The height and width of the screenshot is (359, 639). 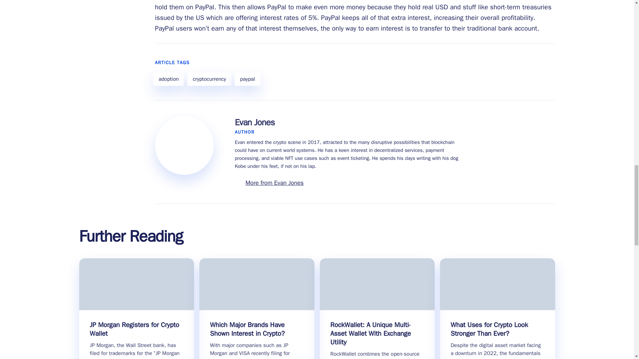 I want to click on Which Major Brands Have Shown Interest in Crypto?, so click(x=257, y=329).